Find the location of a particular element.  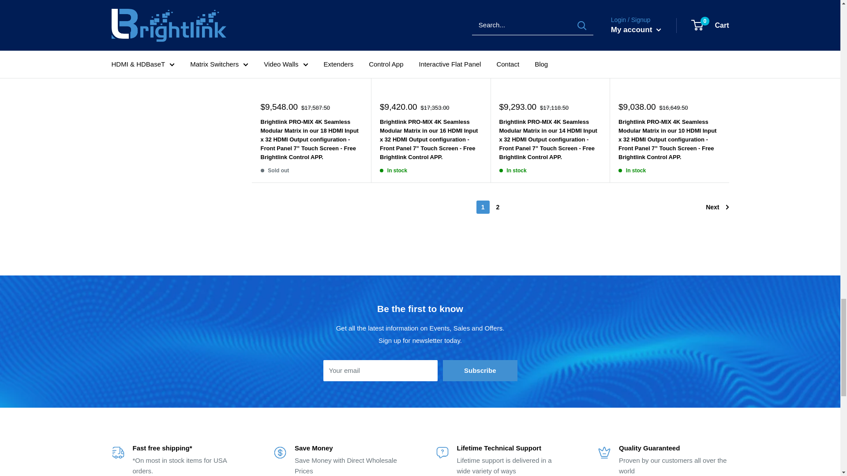

Next is located at coordinates (717, 207).